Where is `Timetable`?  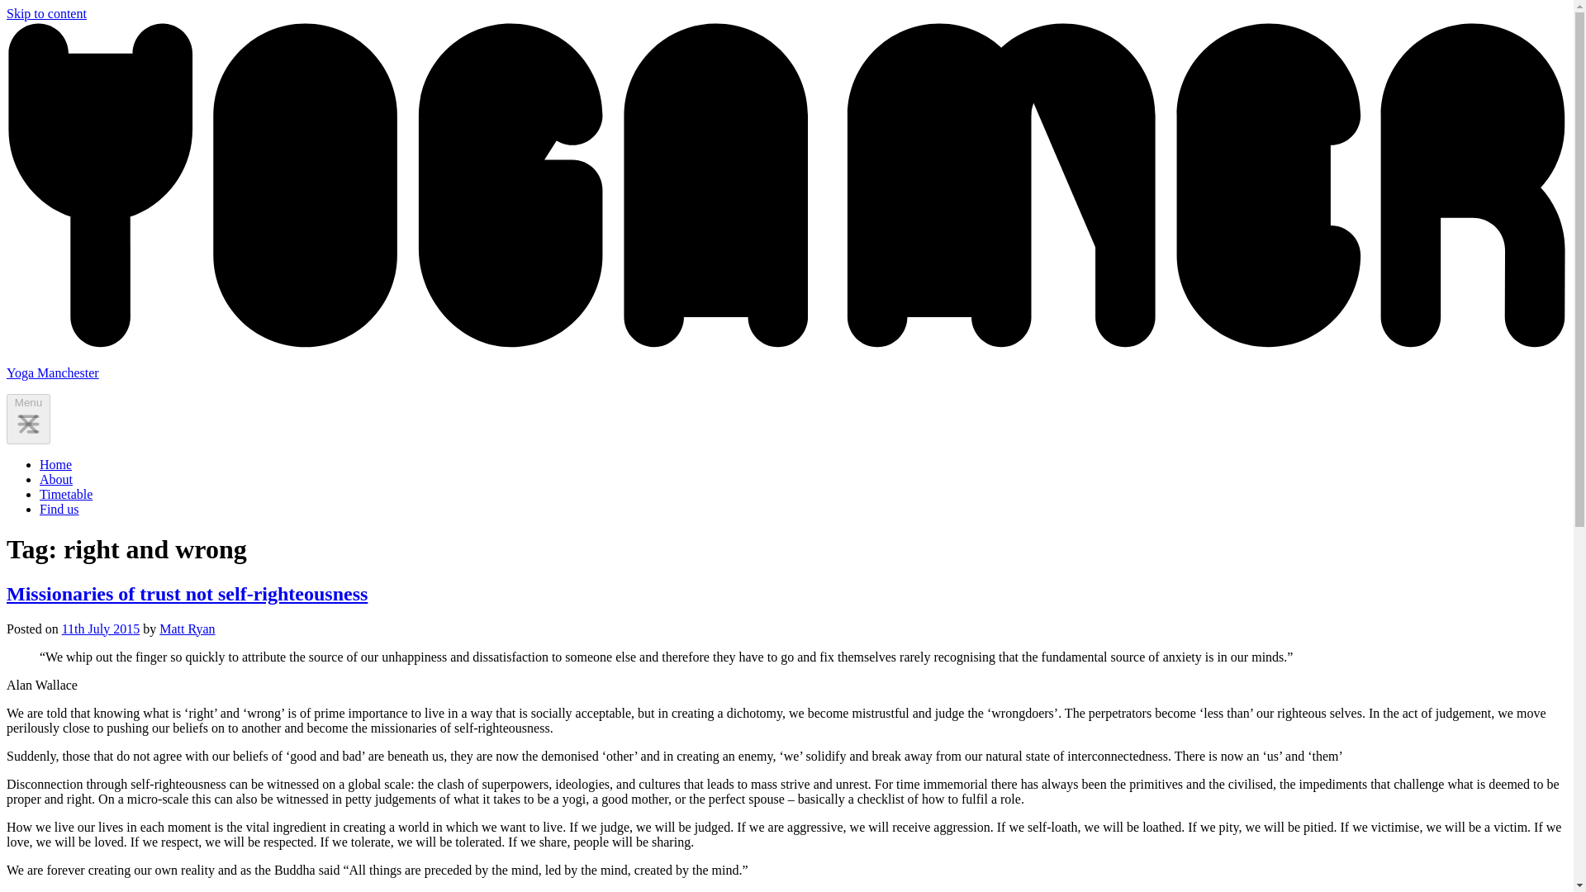 Timetable is located at coordinates (66, 494).